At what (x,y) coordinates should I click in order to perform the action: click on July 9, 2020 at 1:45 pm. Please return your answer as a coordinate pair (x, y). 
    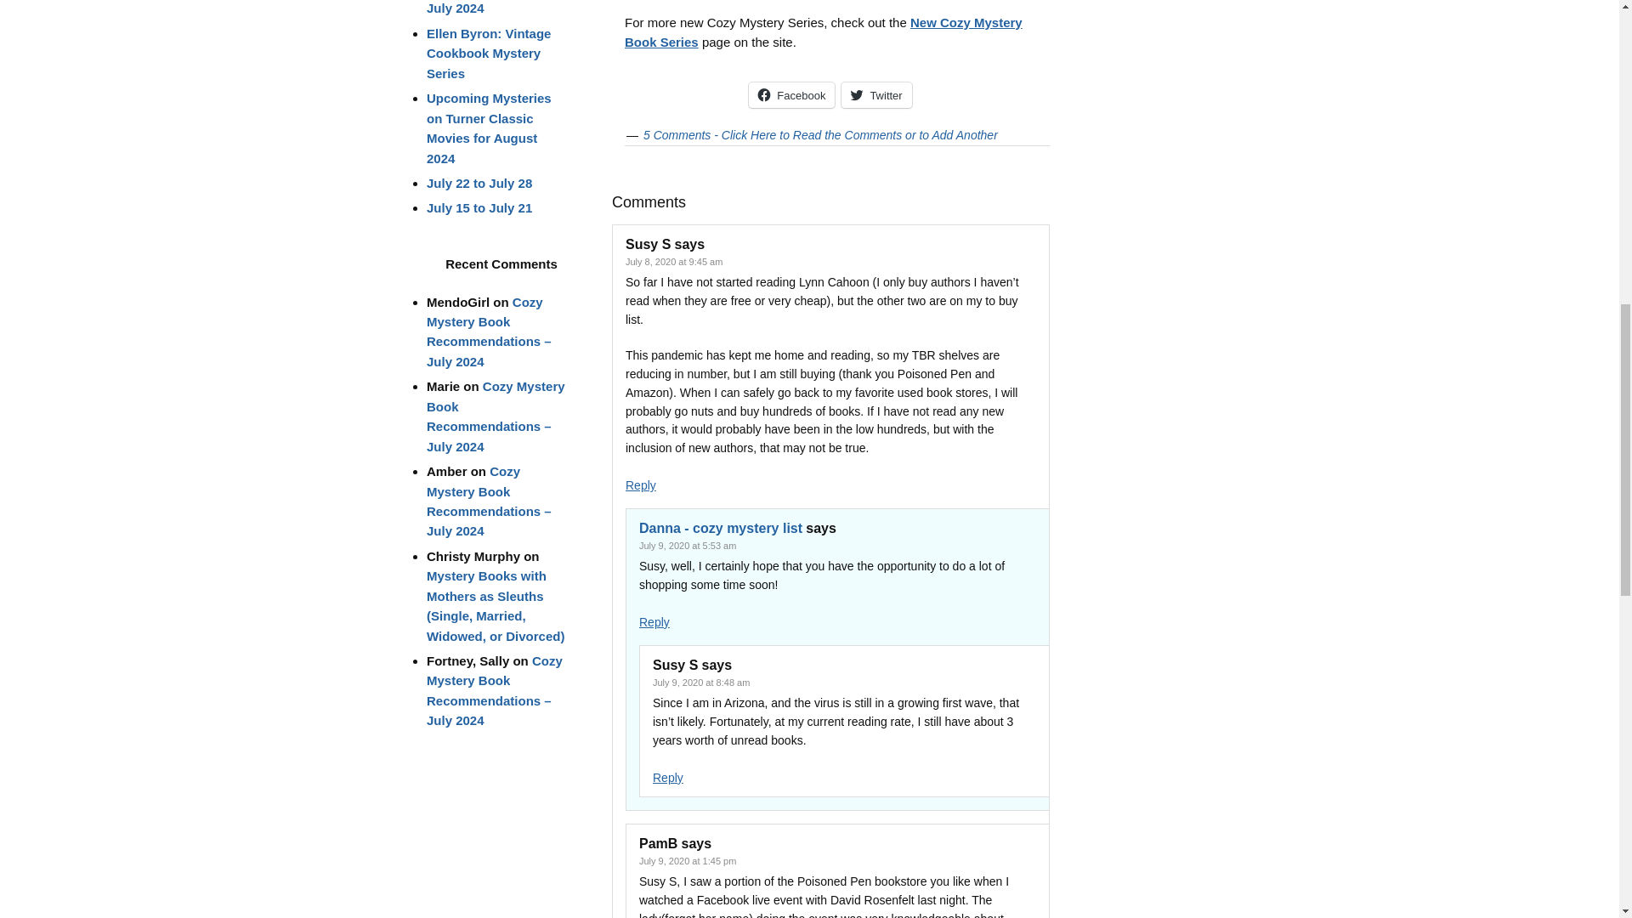
    Looking at the image, I should click on (687, 860).